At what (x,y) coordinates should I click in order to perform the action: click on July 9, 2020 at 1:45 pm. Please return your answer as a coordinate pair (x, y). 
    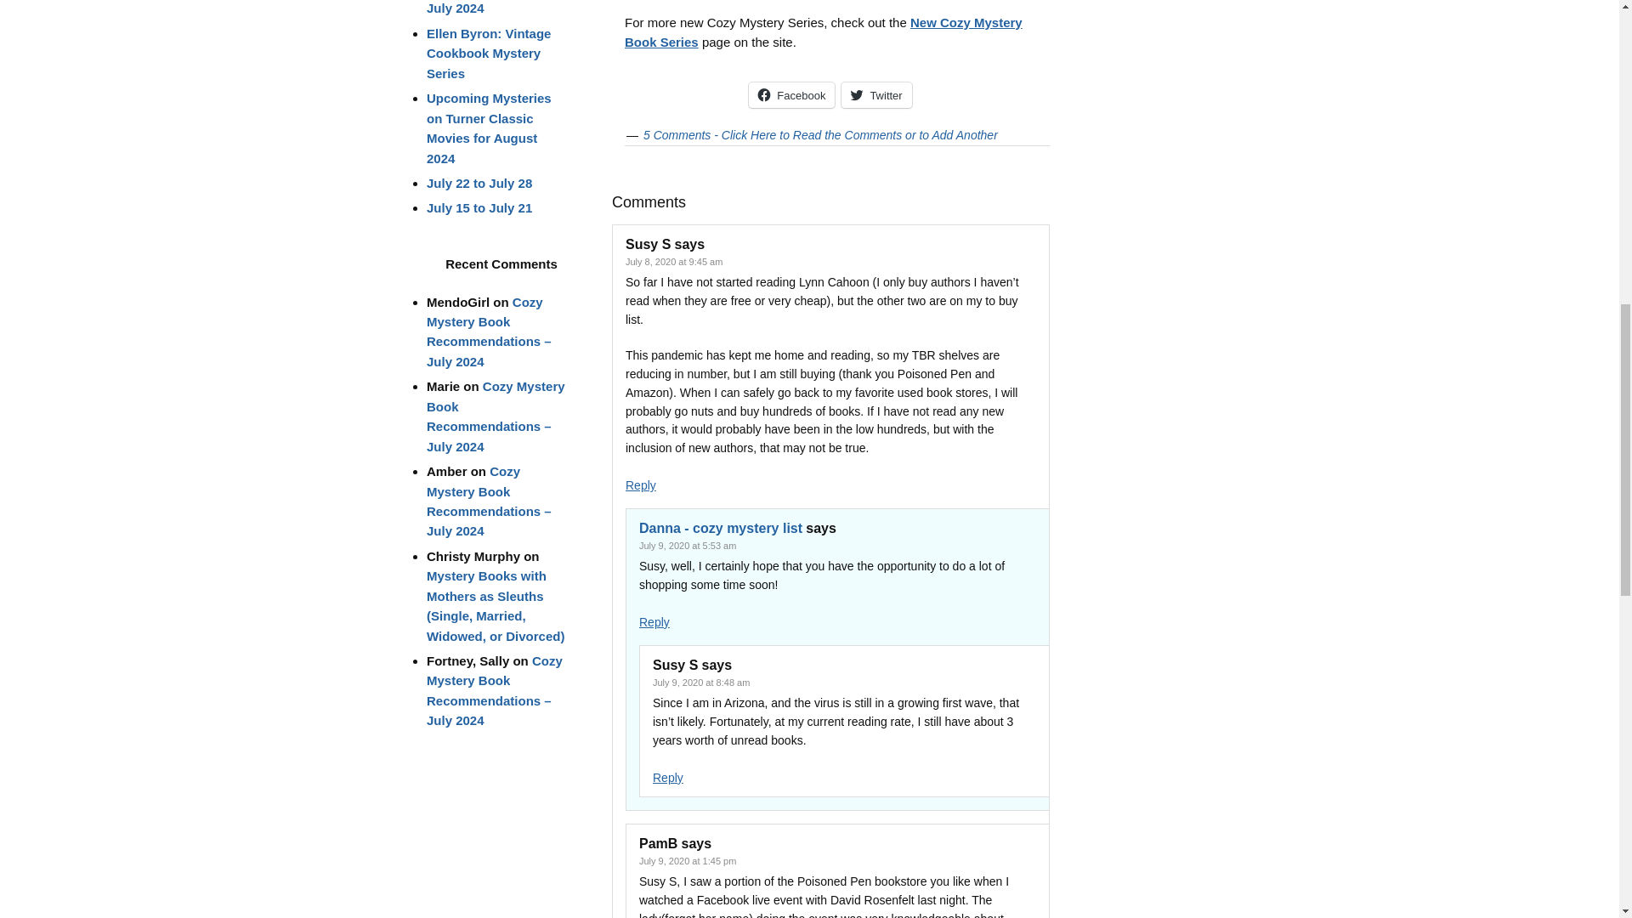
    Looking at the image, I should click on (687, 860).